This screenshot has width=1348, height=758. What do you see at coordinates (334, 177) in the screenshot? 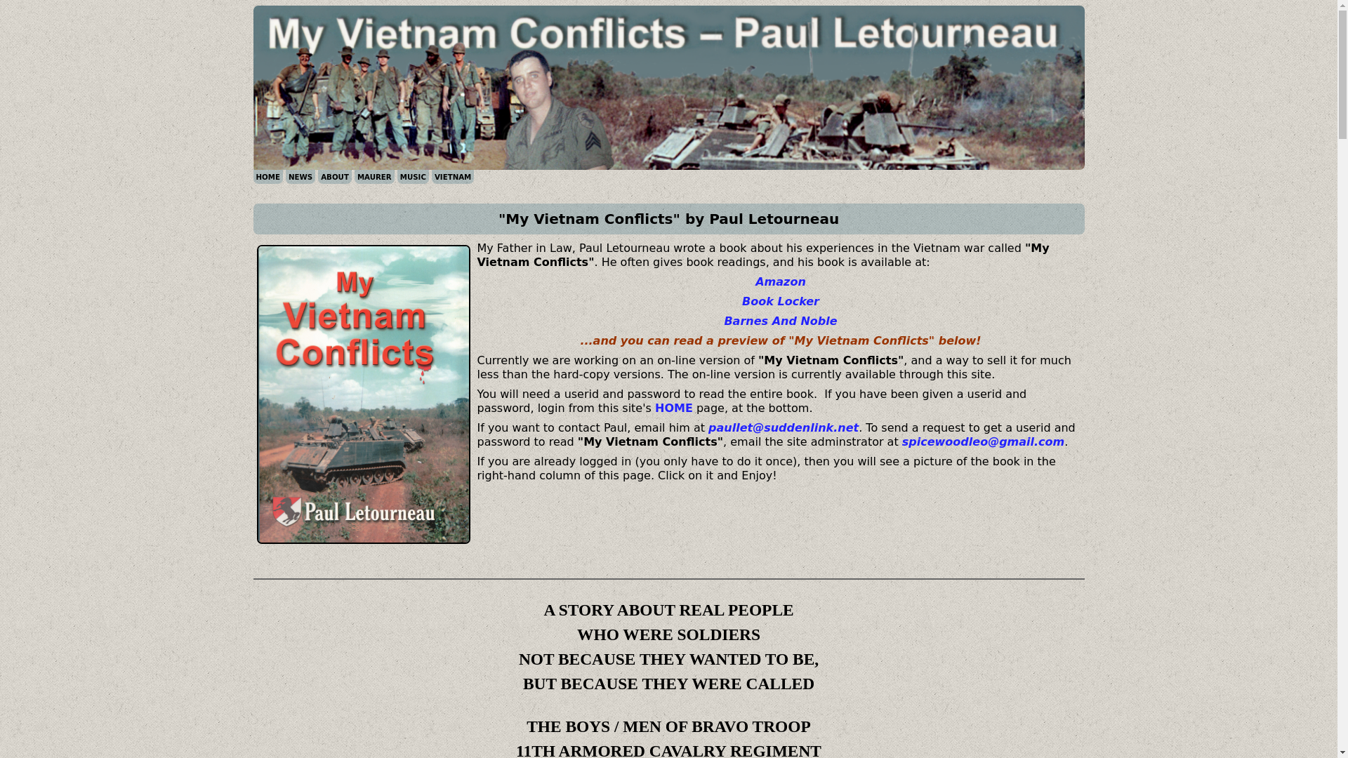
I see `Allow me to introduce myself...` at bounding box center [334, 177].